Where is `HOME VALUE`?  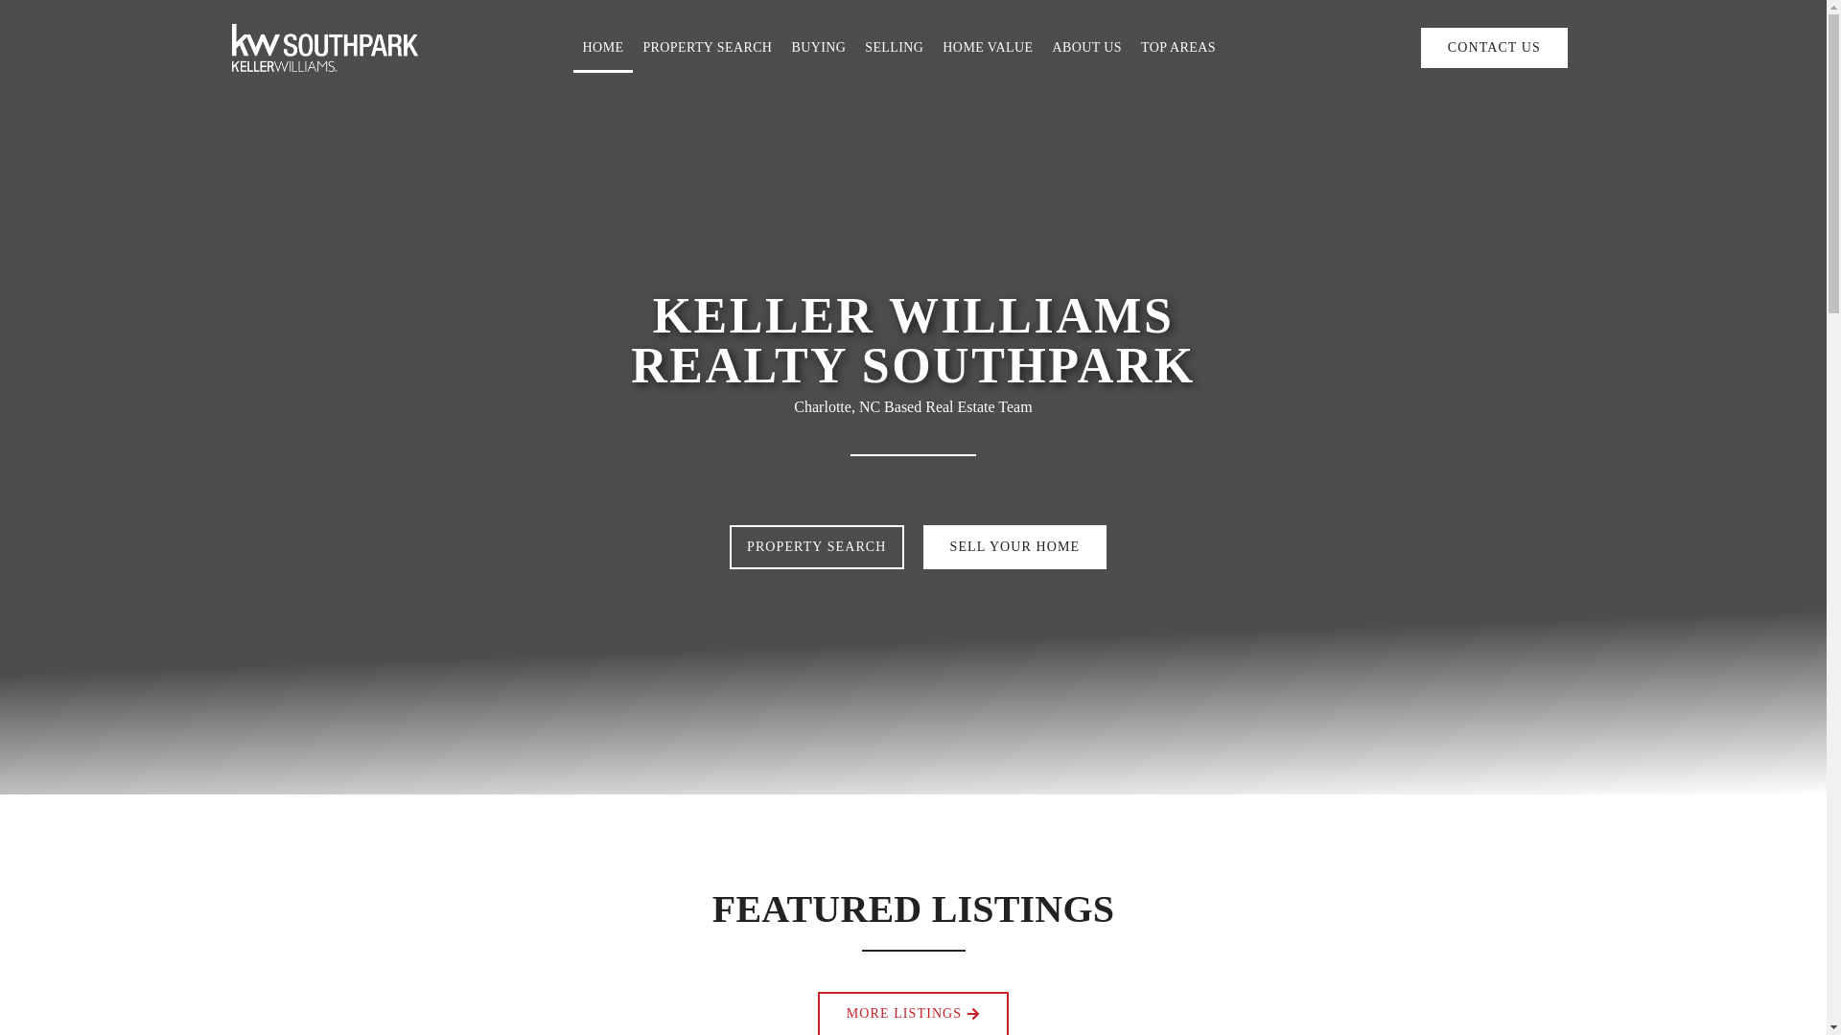 HOME VALUE is located at coordinates (988, 46).